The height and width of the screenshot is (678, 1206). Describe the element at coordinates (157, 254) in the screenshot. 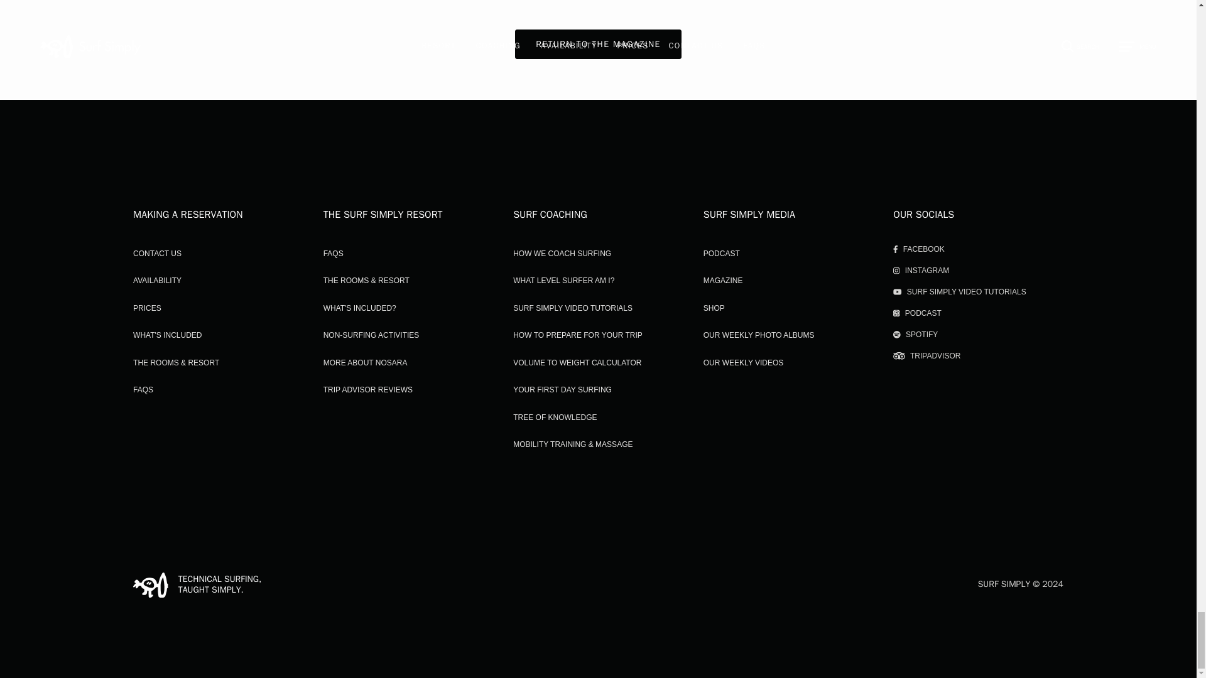

I see `CONTACT US` at that location.